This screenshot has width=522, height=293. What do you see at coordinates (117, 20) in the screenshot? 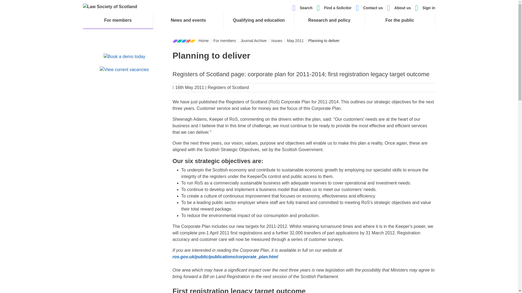
I see `For members` at bounding box center [117, 20].